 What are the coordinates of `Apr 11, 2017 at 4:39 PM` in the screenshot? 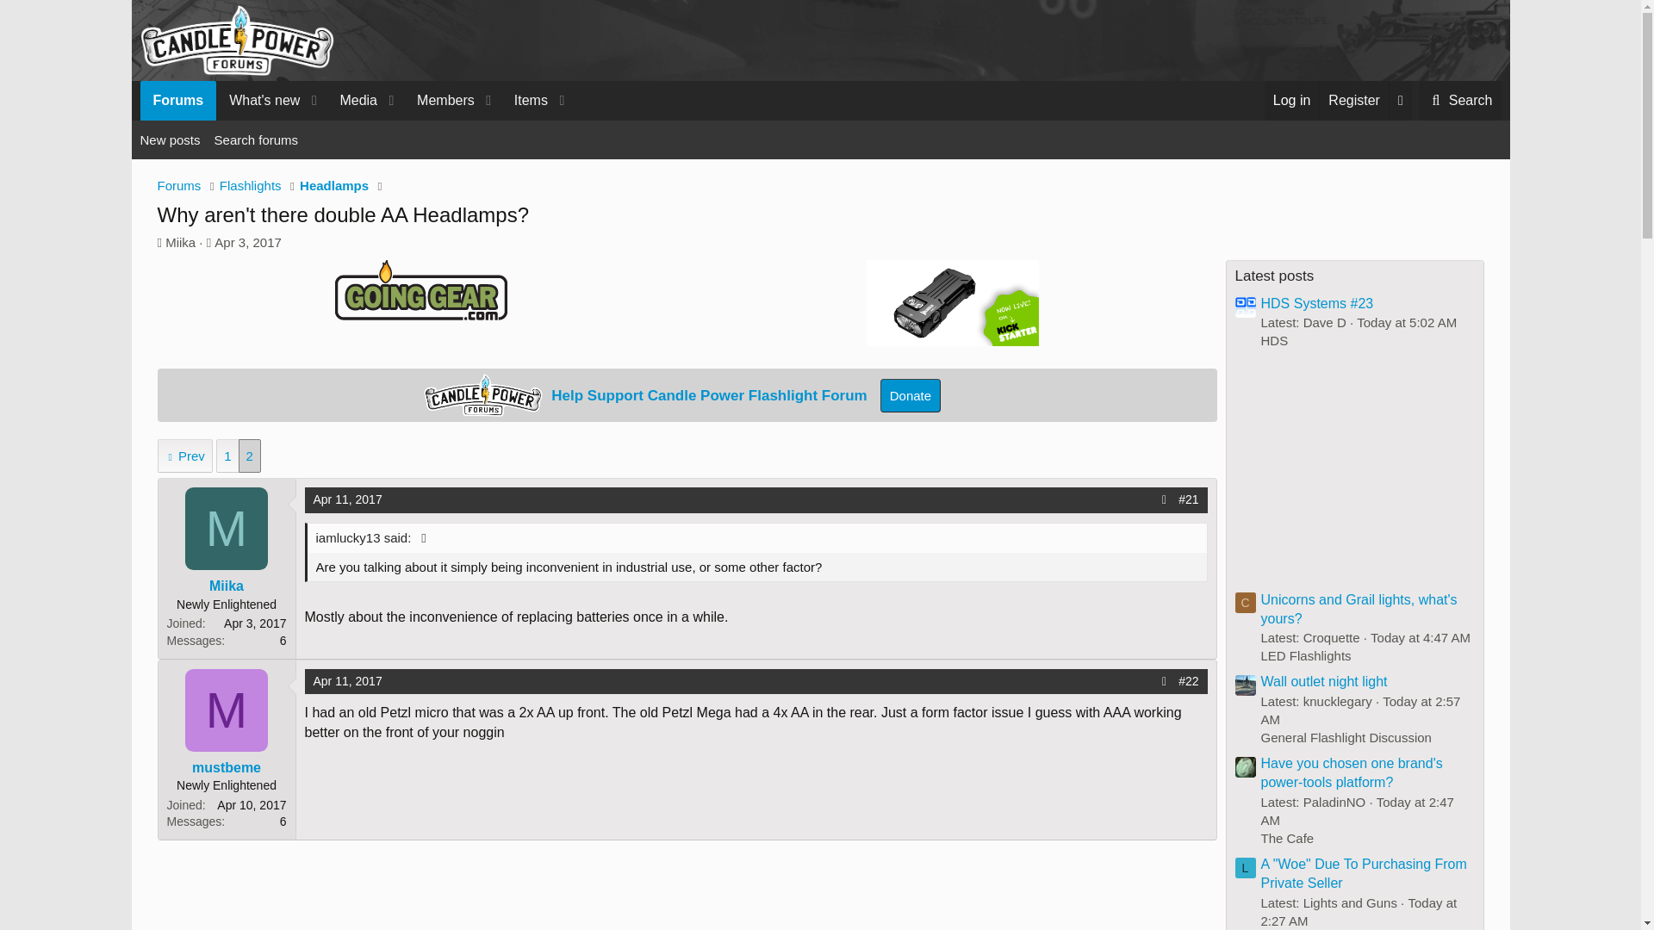 It's located at (348, 681).